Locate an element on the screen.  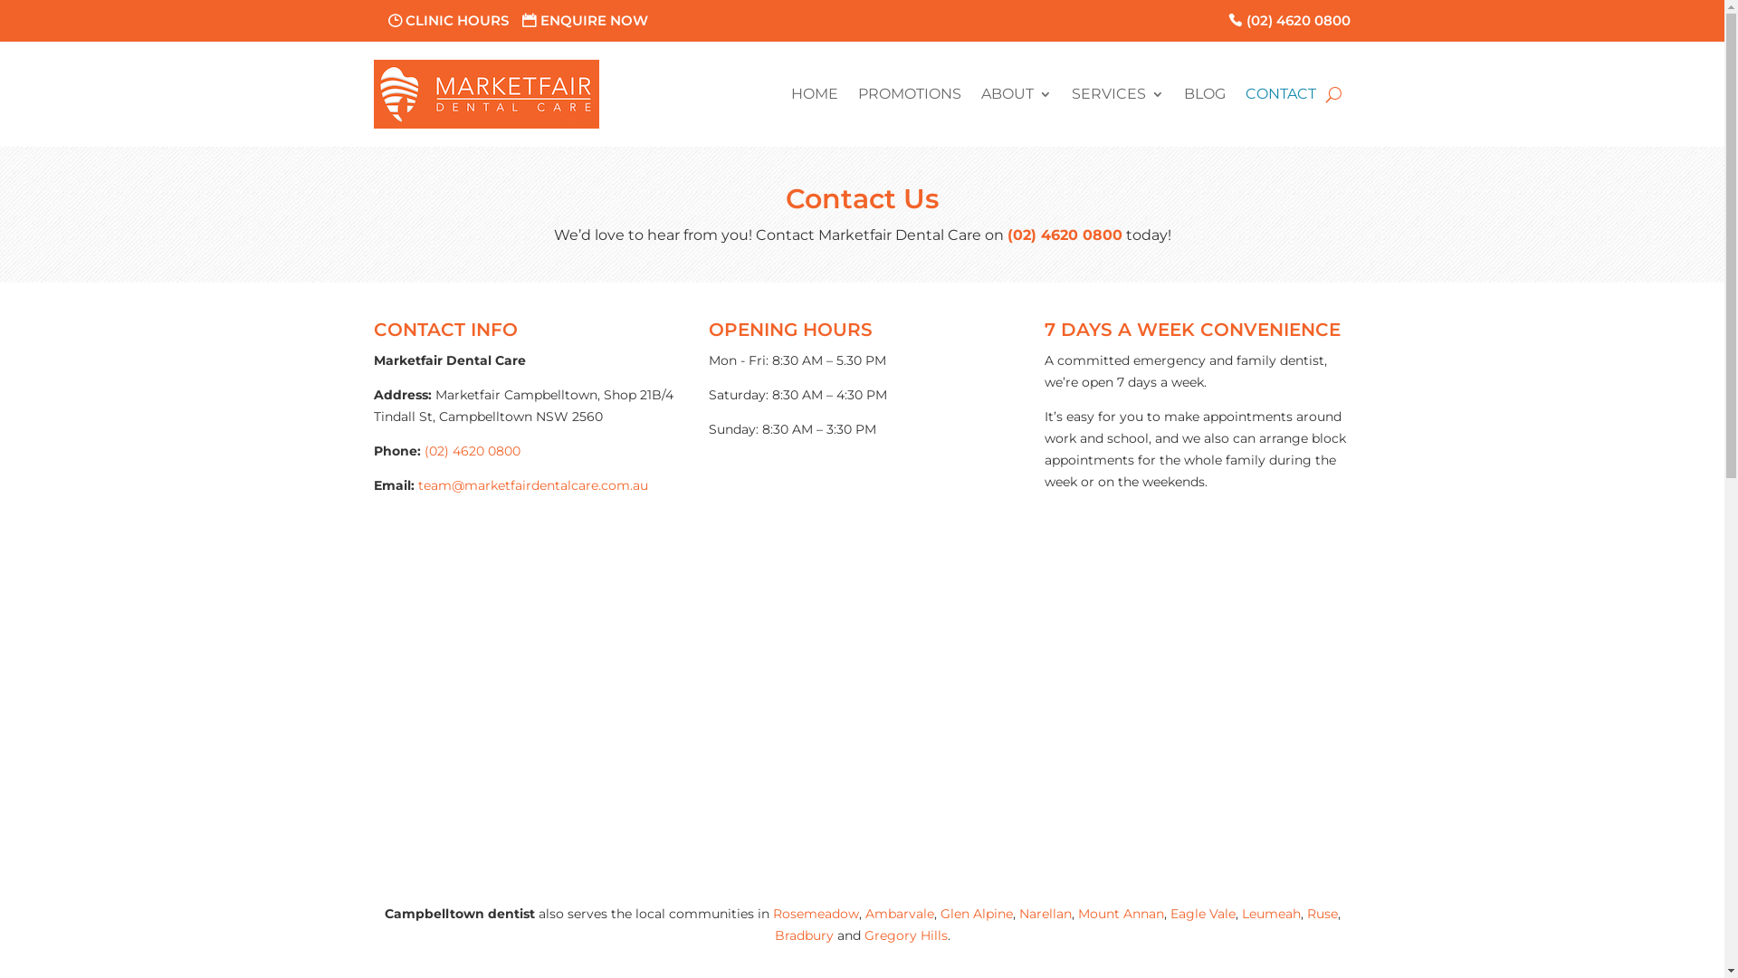
ENQUIRE NOW is located at coordinates (585, 20).